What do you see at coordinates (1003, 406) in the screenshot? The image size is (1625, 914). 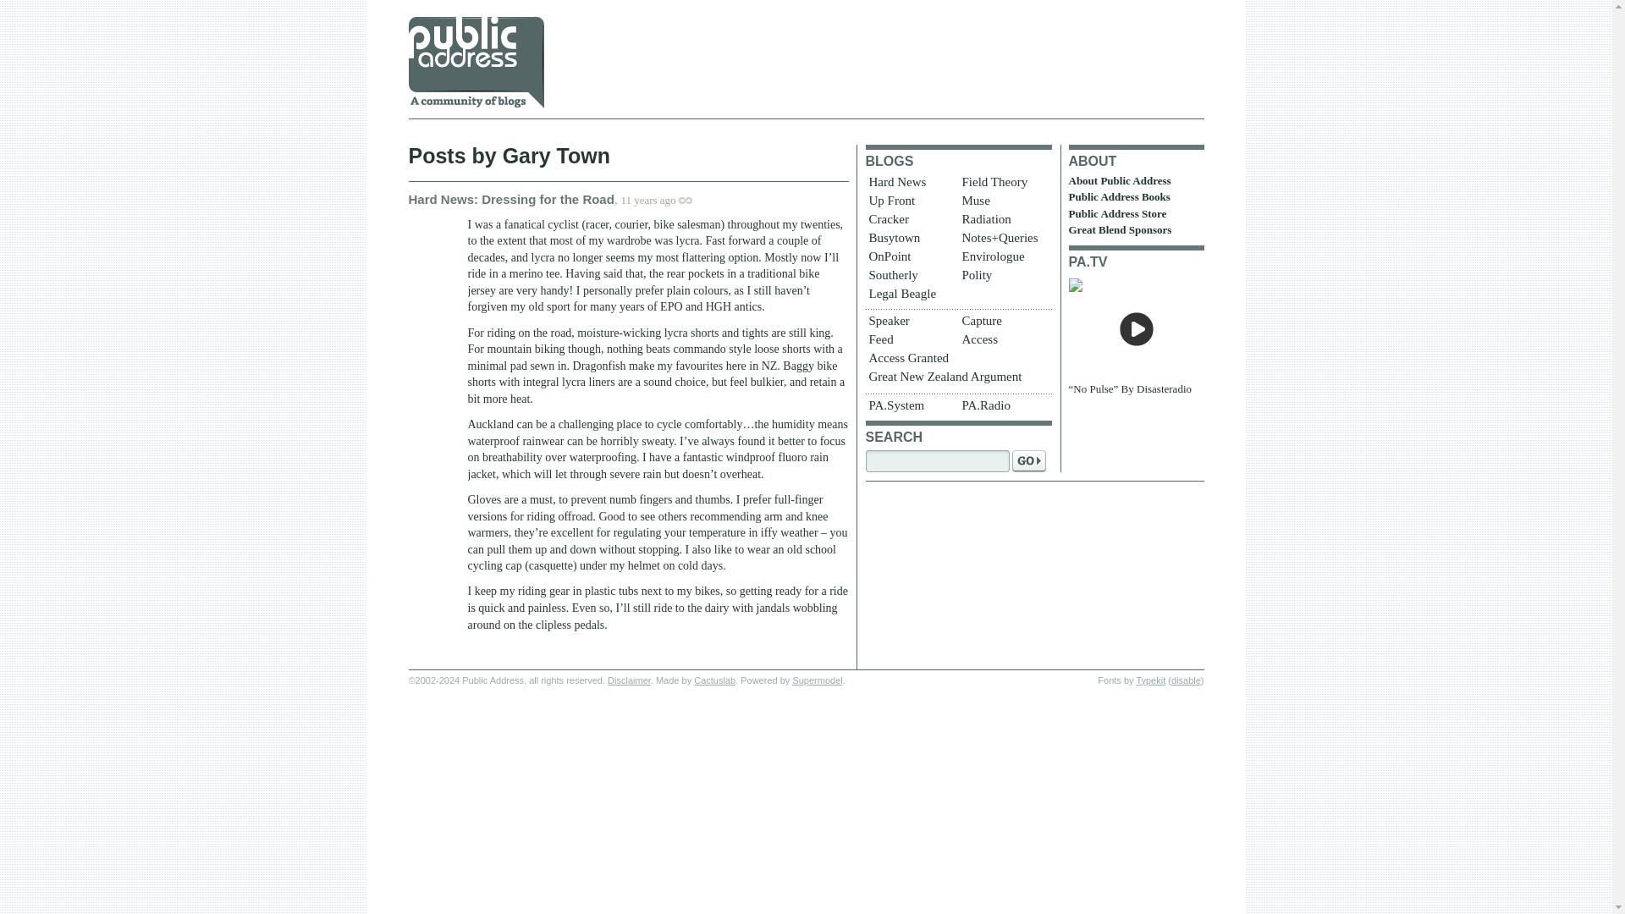 I see `PA.Radio` at bounding box center [1003, 406].